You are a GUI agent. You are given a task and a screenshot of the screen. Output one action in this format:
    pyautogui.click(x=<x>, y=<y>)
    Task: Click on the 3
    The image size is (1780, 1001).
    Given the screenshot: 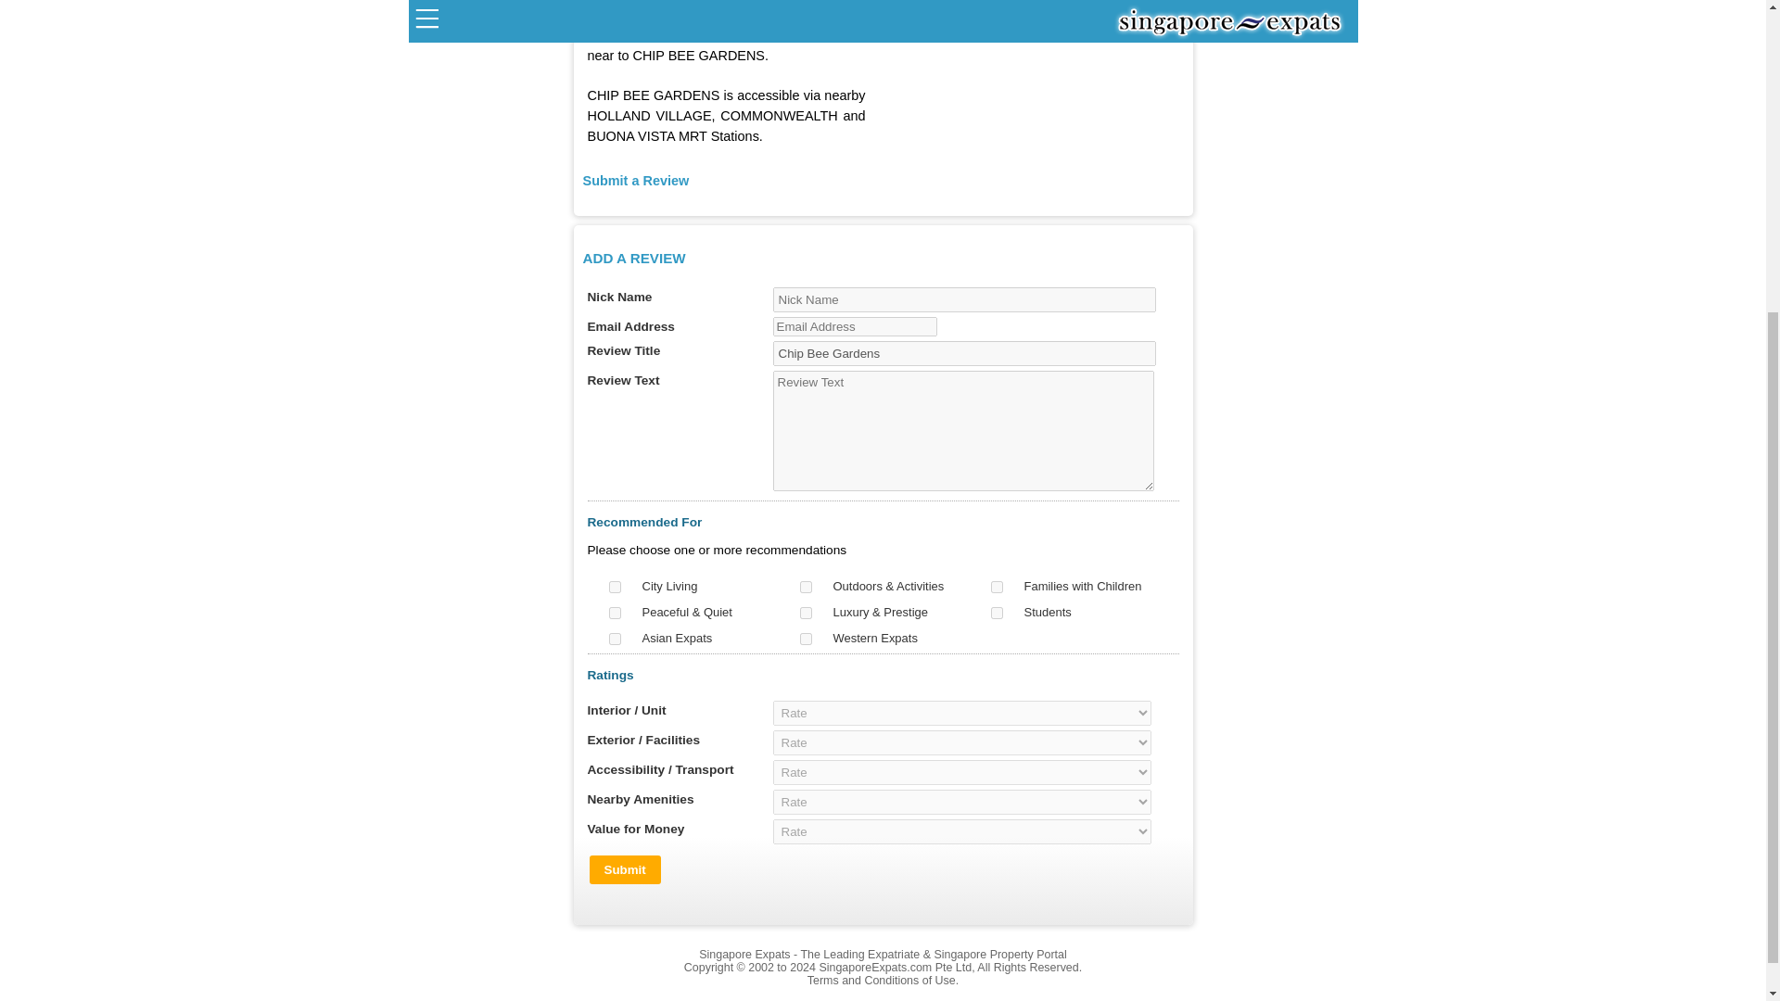 What is the action you would take?
    pyautogui.click(x=996, y=588)
    